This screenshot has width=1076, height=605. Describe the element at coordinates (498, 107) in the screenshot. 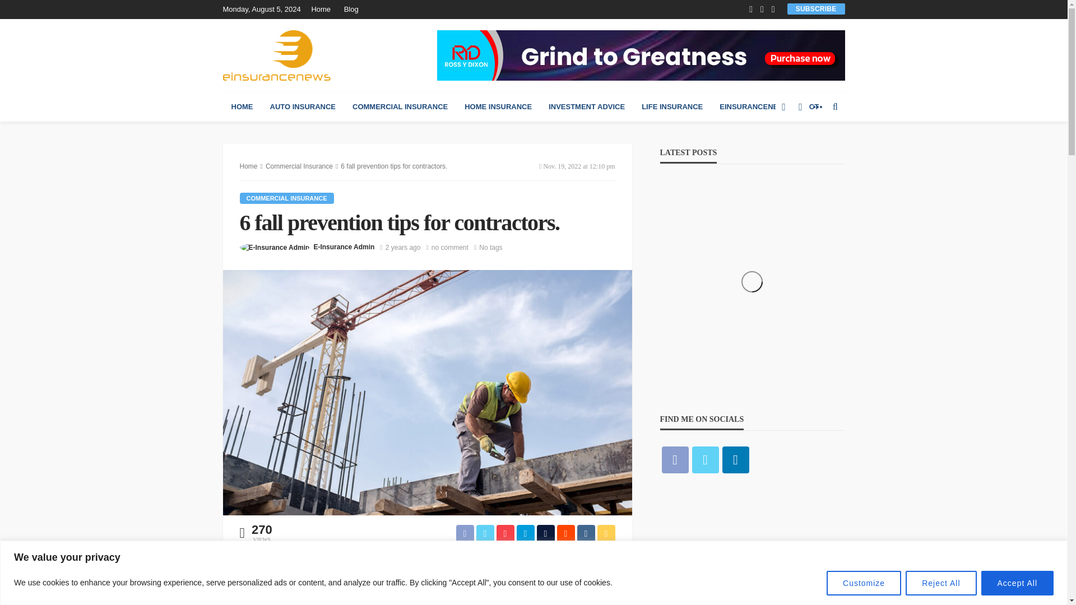

I see `HOME INSURANCE` at that location.